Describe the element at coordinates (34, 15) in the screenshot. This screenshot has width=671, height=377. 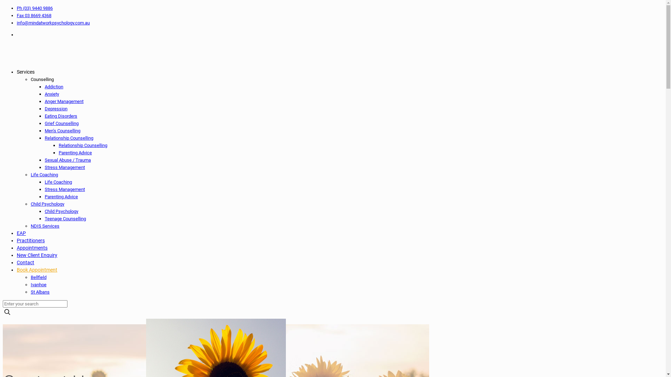
I see `Fax 03 8669 4368` at that location.